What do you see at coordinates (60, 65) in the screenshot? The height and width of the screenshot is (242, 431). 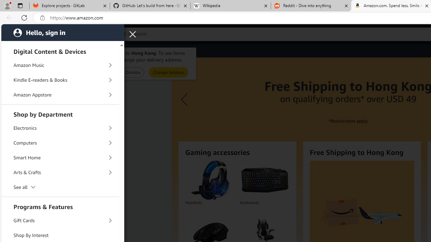 I see `Amazon Music` at bounding box center [60, 65].